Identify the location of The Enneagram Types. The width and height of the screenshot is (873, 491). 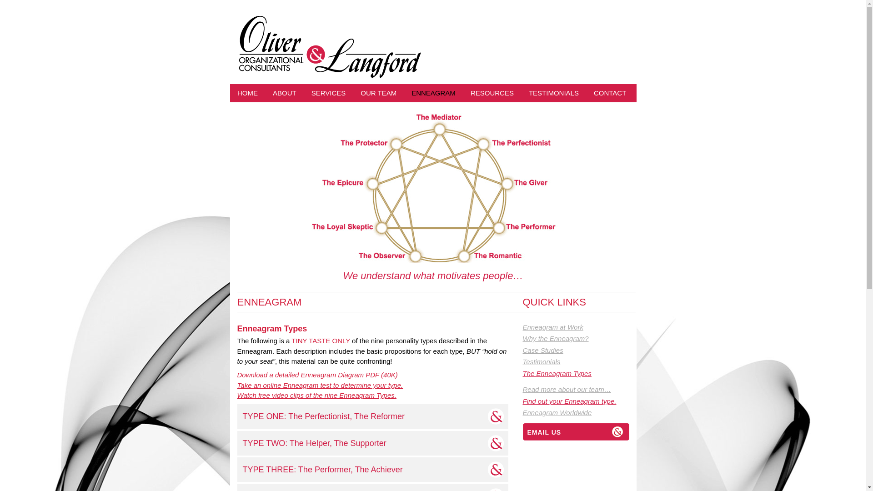
(579, 374).